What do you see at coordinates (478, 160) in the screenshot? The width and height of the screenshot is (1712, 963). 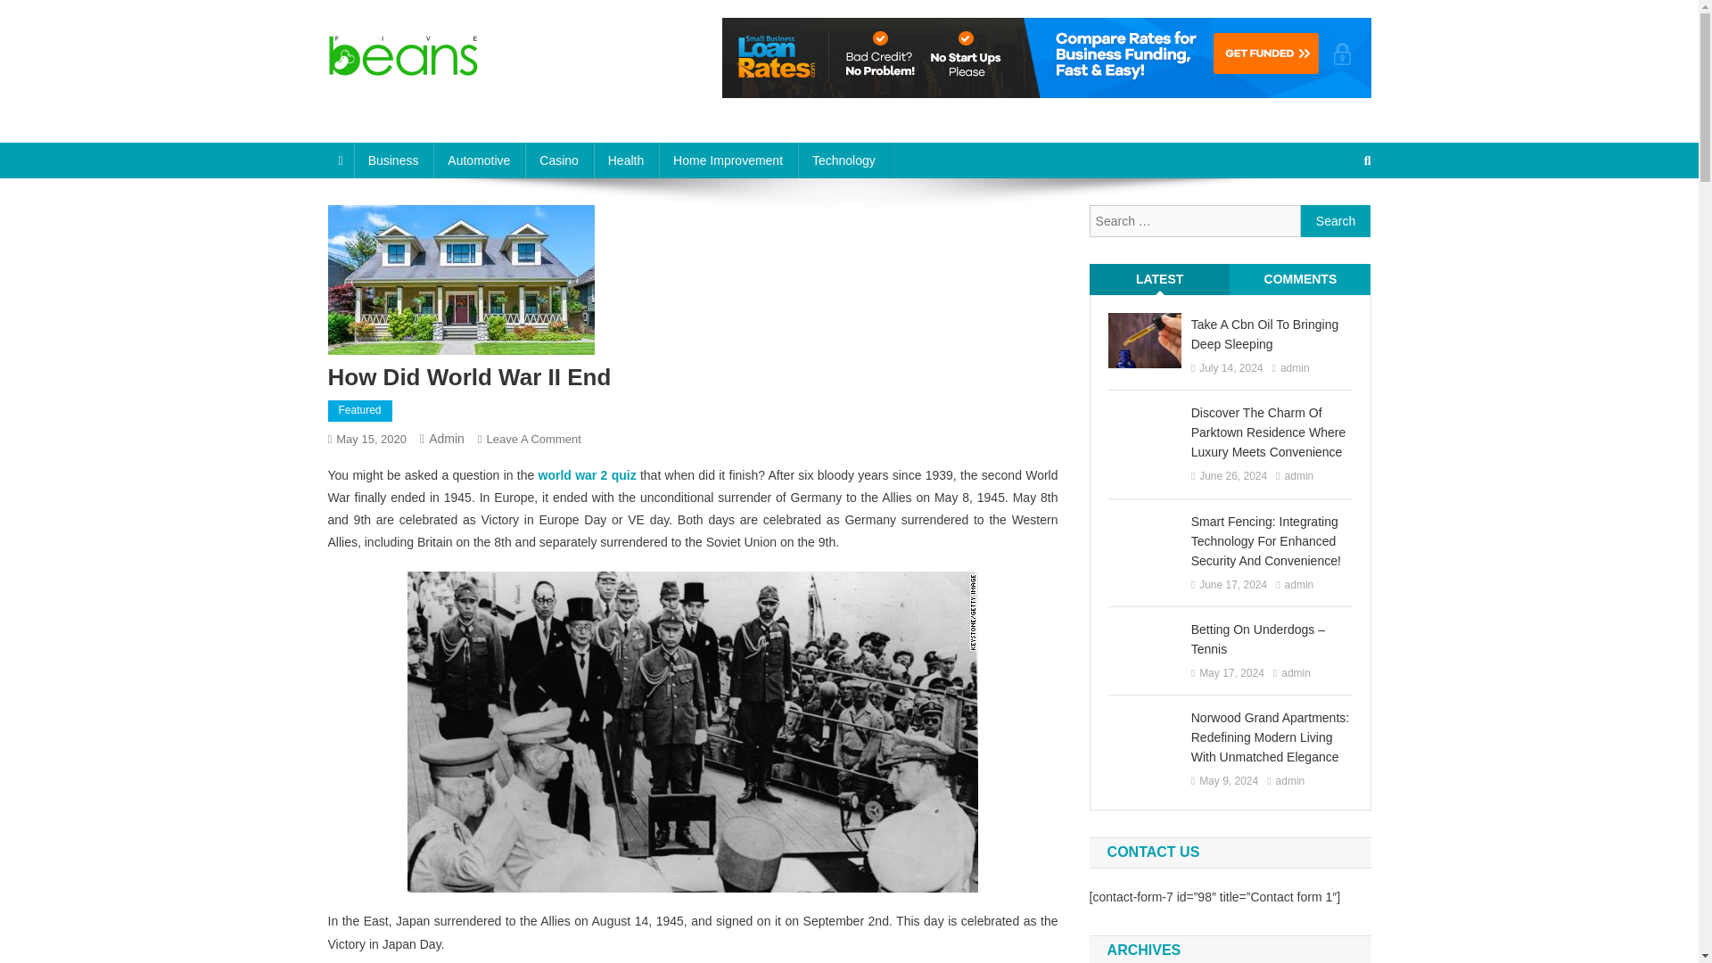 I see `Automotive` at bounding box center [478, 160].